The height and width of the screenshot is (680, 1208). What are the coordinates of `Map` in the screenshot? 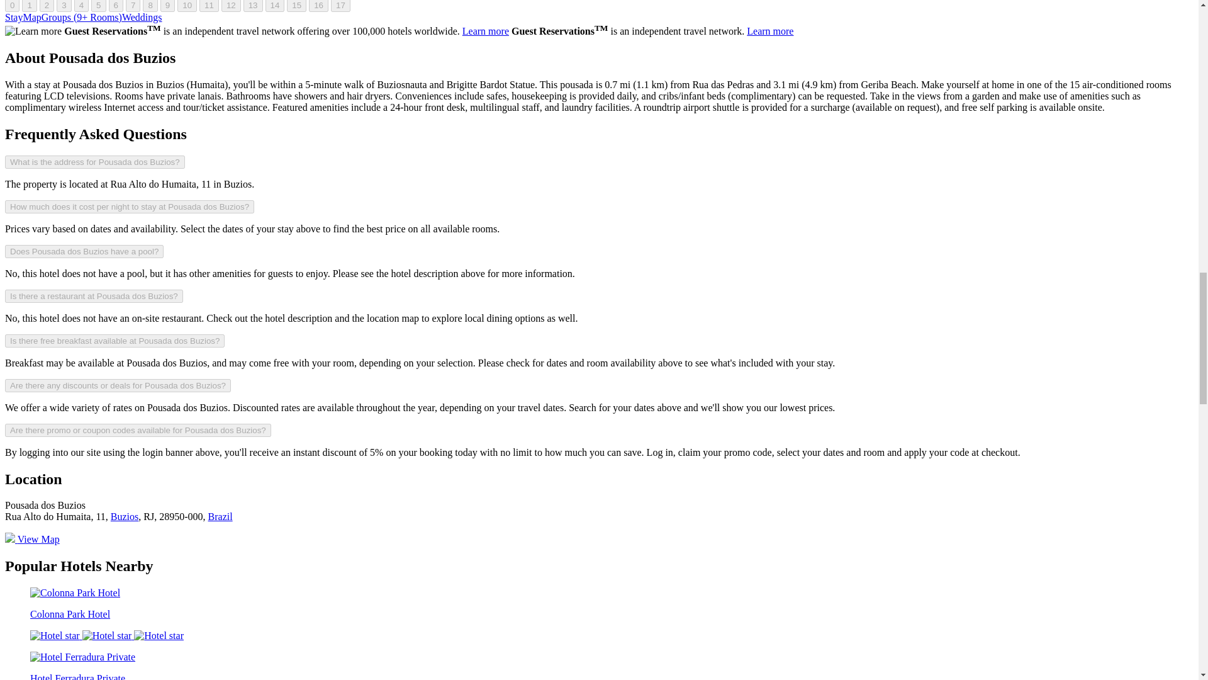 It's located at (31, 17).